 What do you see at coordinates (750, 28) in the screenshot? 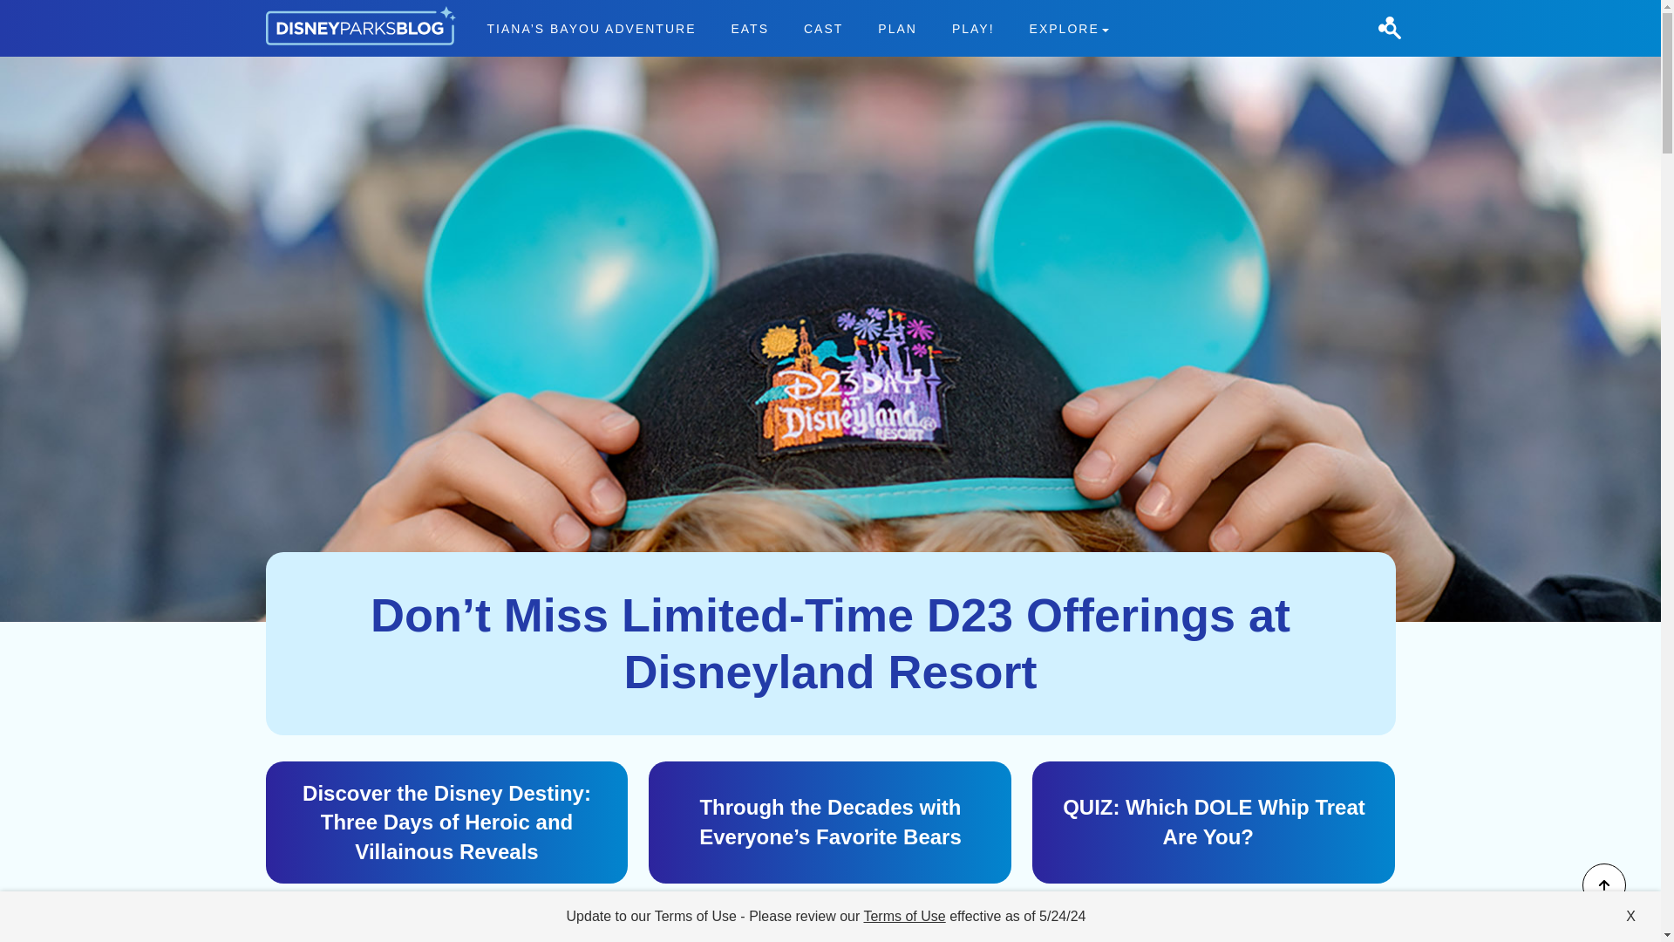
I see `EATS` at bounding box center [750, 28].